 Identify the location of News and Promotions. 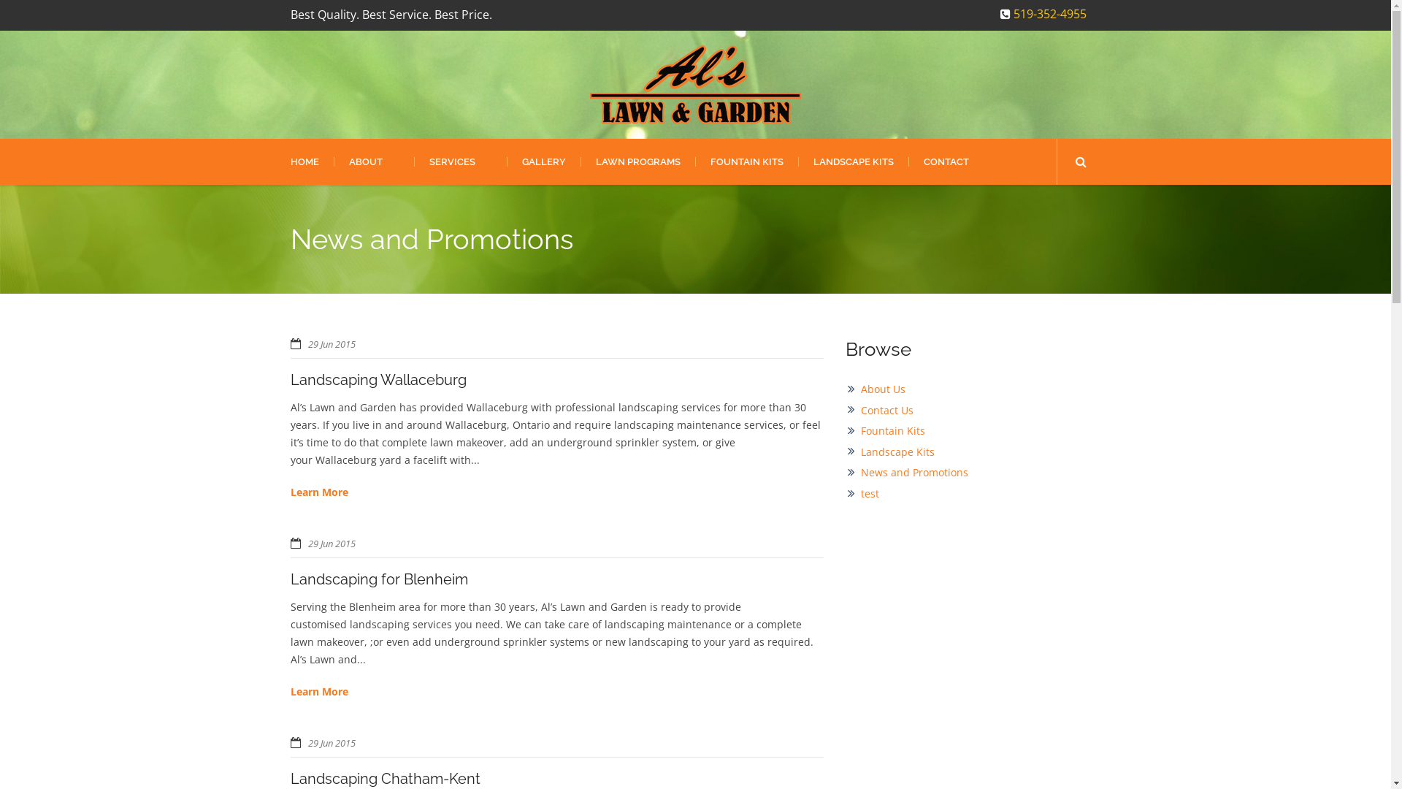
(914, 472).